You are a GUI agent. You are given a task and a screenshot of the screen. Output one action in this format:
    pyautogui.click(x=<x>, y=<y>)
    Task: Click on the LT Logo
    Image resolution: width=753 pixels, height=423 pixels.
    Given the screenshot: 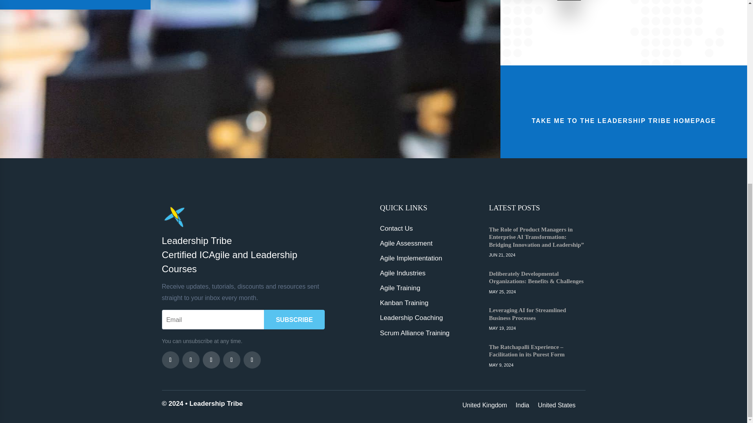 What is the action you would take?
    pyautogui.click(x=174, y=216)
    